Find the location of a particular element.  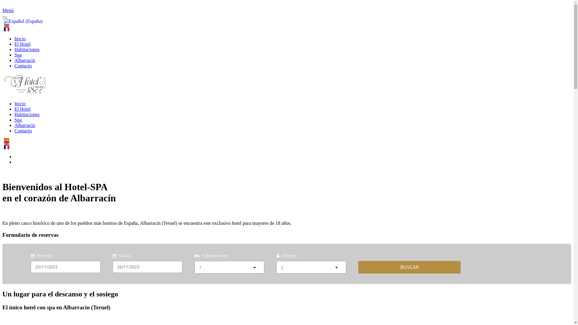

BUSCAR is located at coordinates (409, 267).